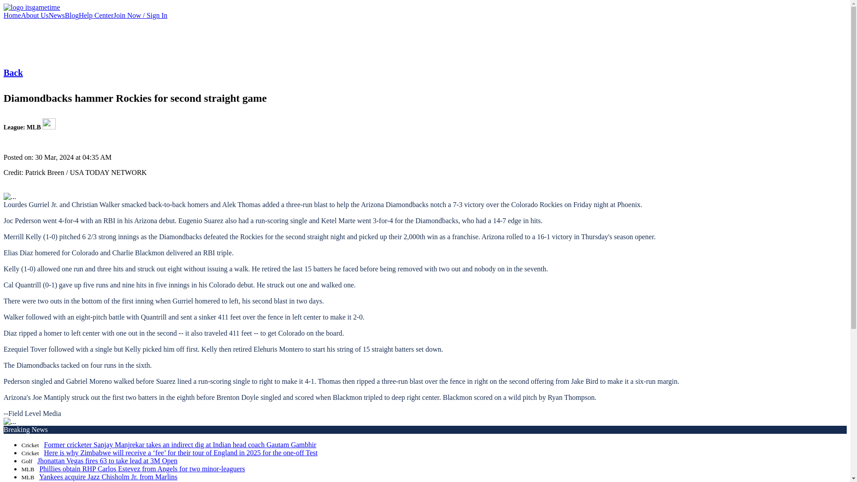  I want to click on About Us, so click(35, 15).